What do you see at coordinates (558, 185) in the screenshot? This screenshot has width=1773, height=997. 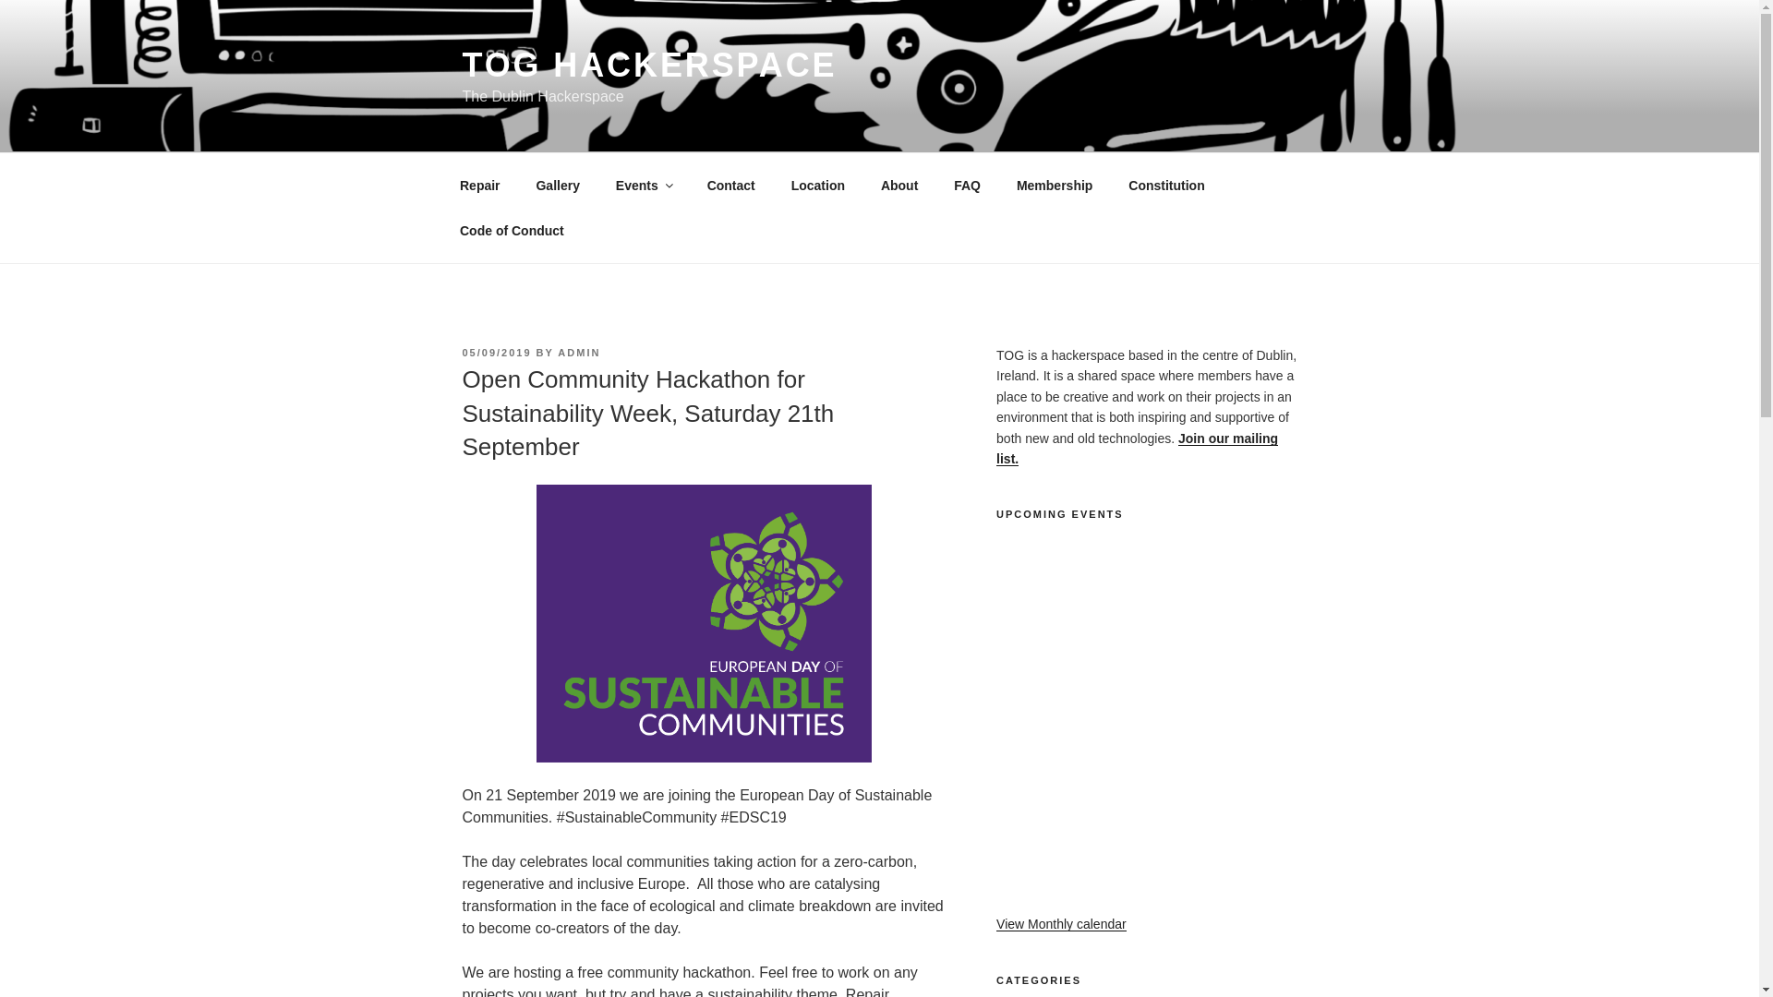 I see `Gallery` at bounding box center [558, 185].